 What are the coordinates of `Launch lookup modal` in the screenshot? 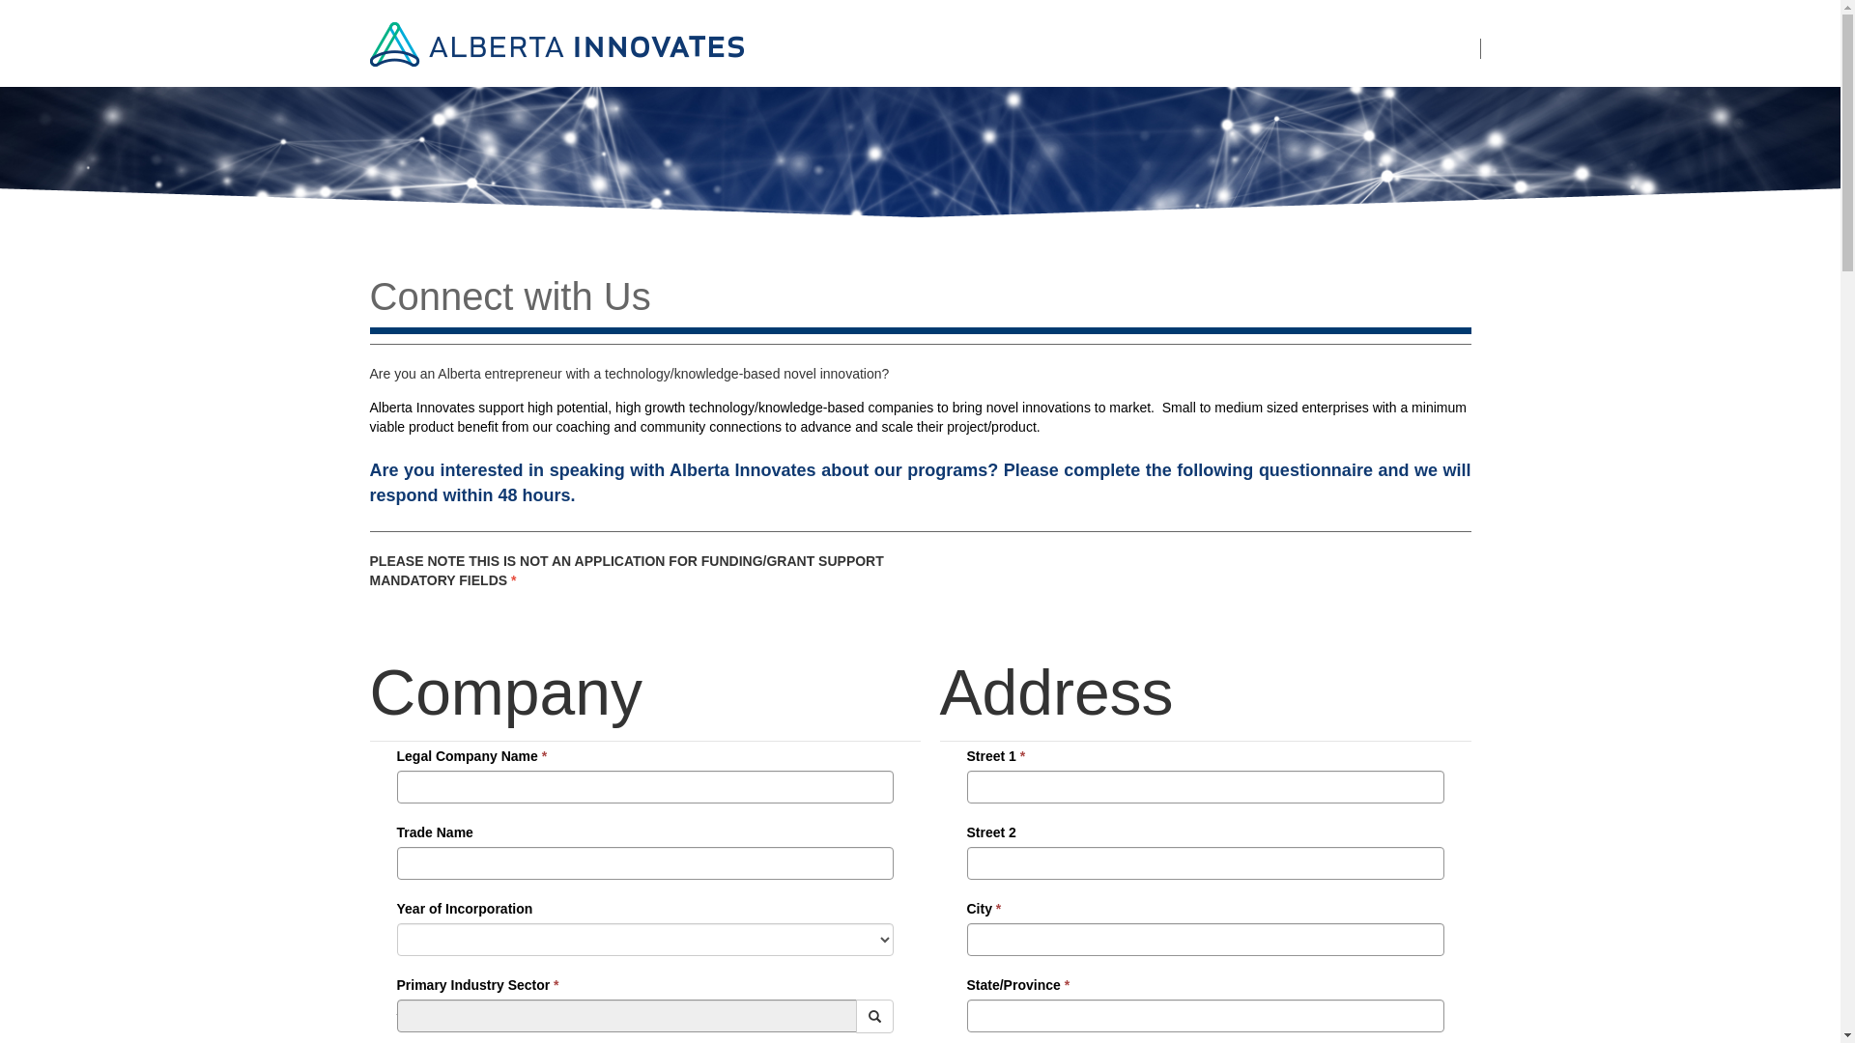 It's located at (875, 1016).